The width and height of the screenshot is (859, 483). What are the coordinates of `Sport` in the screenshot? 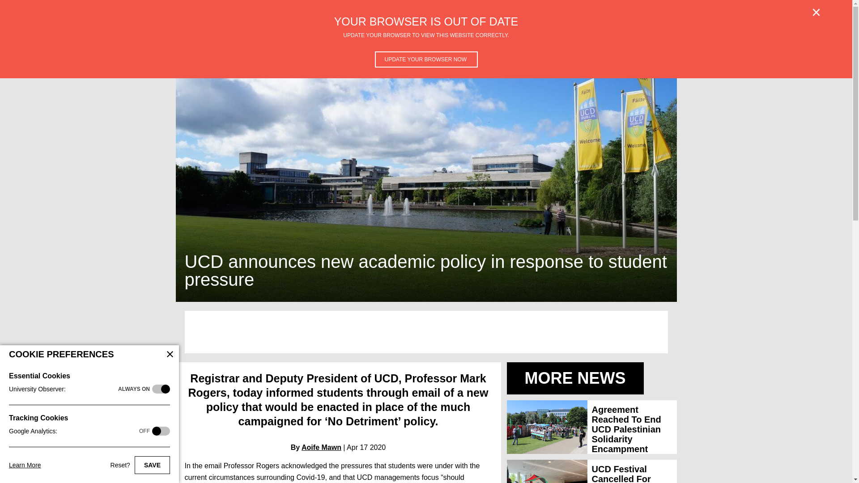 It's located at (394, 43).